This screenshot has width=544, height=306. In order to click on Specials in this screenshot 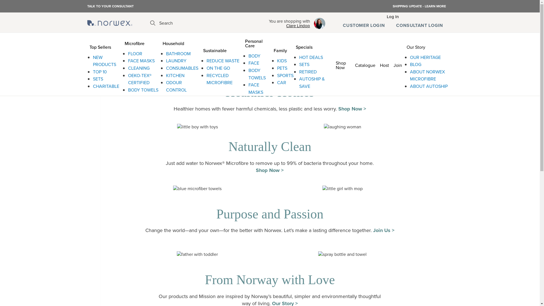, I will do `click(311, 46)`.